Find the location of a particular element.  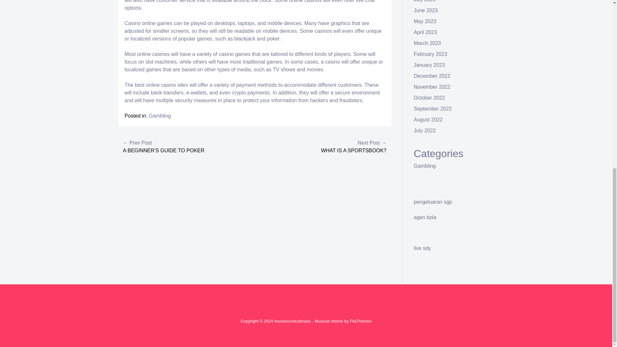

July 2022 is located at coordinates (425, 130).